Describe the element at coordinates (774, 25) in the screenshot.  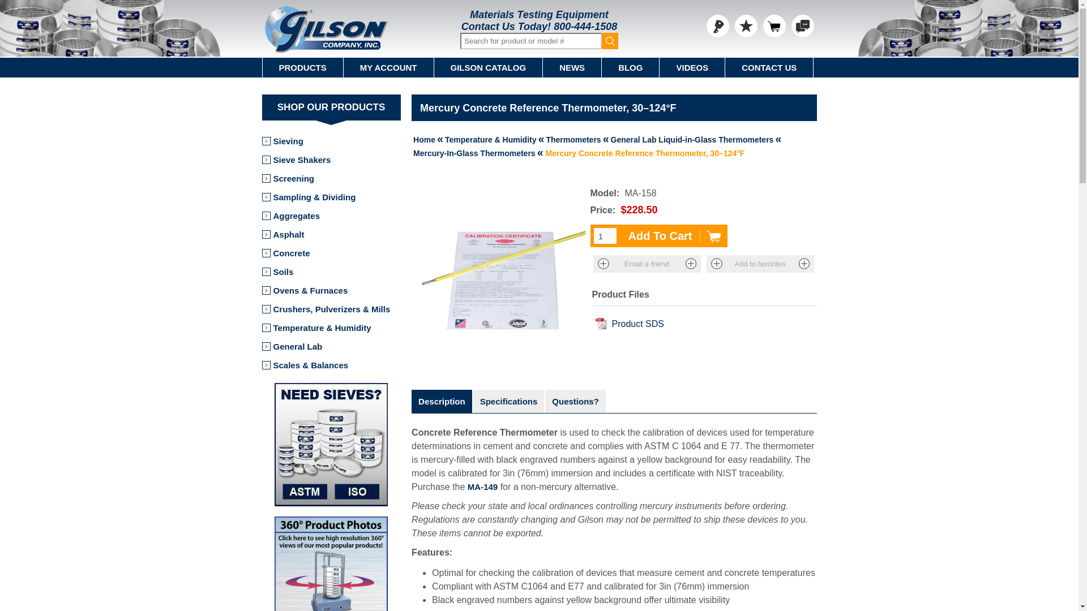
I see `Shopping Cart` at that location.